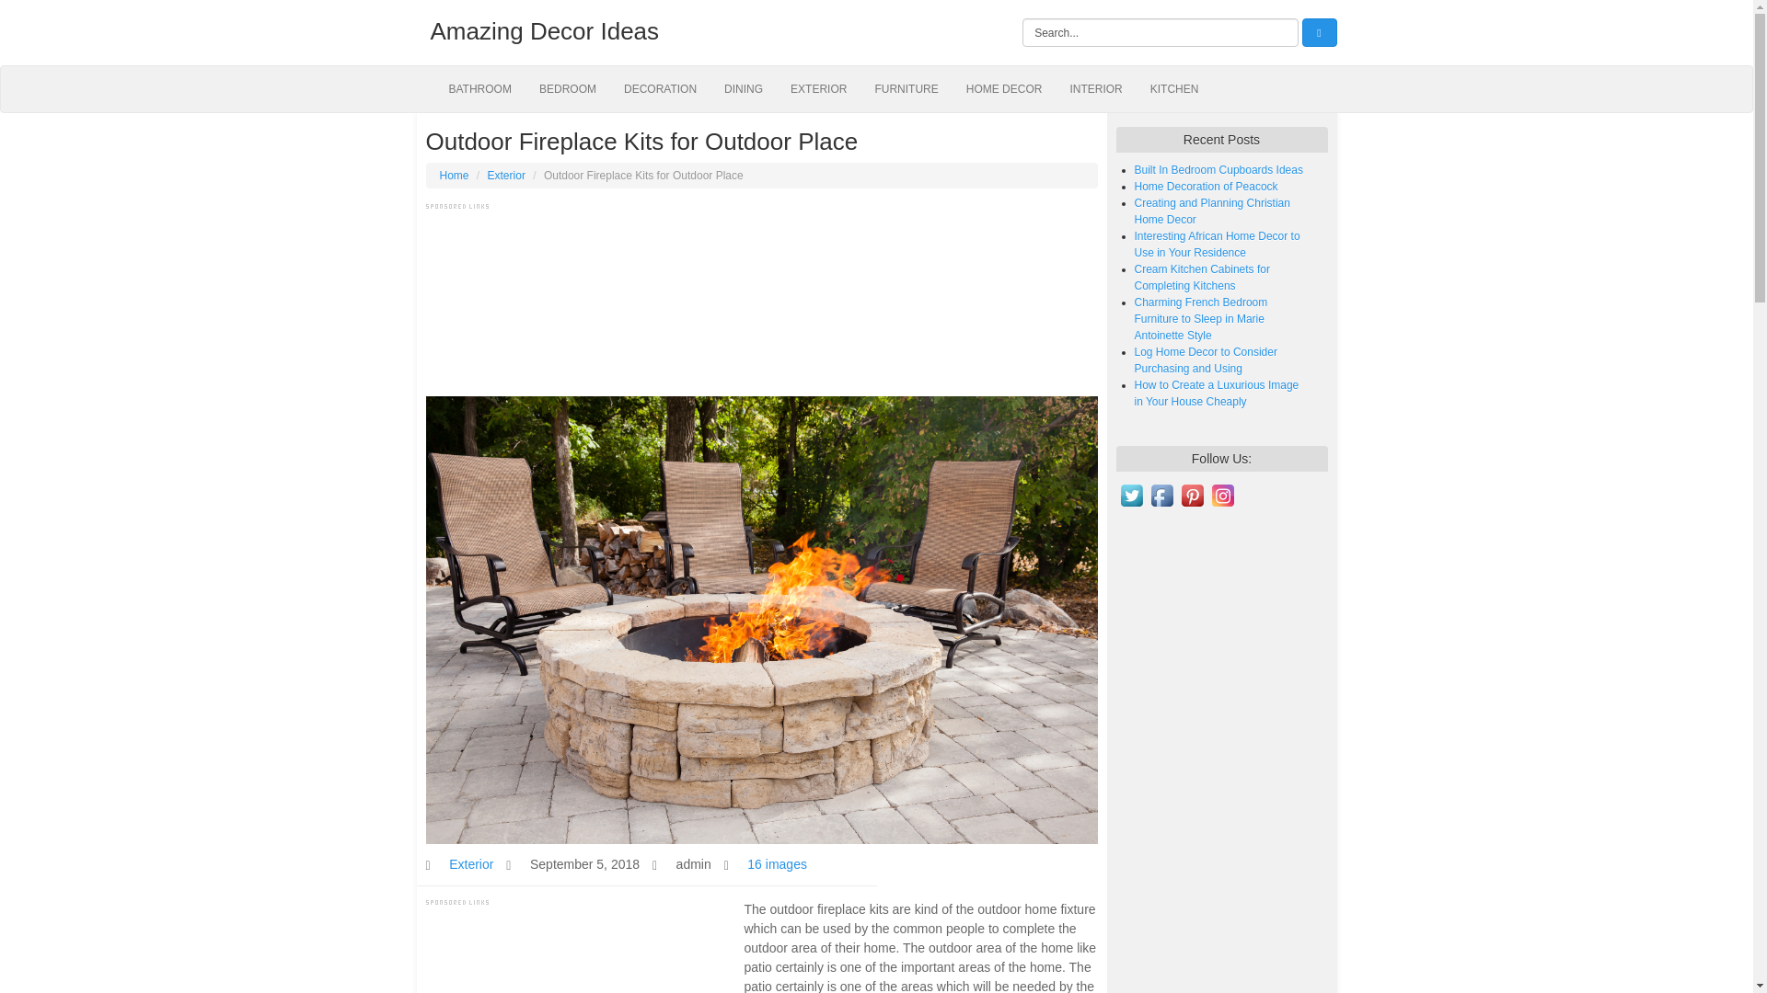 The height and width of the screenshot is (993, 1767). Describe the element at coordinates (1004, 89) in the screenshot. I see `HOME DECOR` at that location.